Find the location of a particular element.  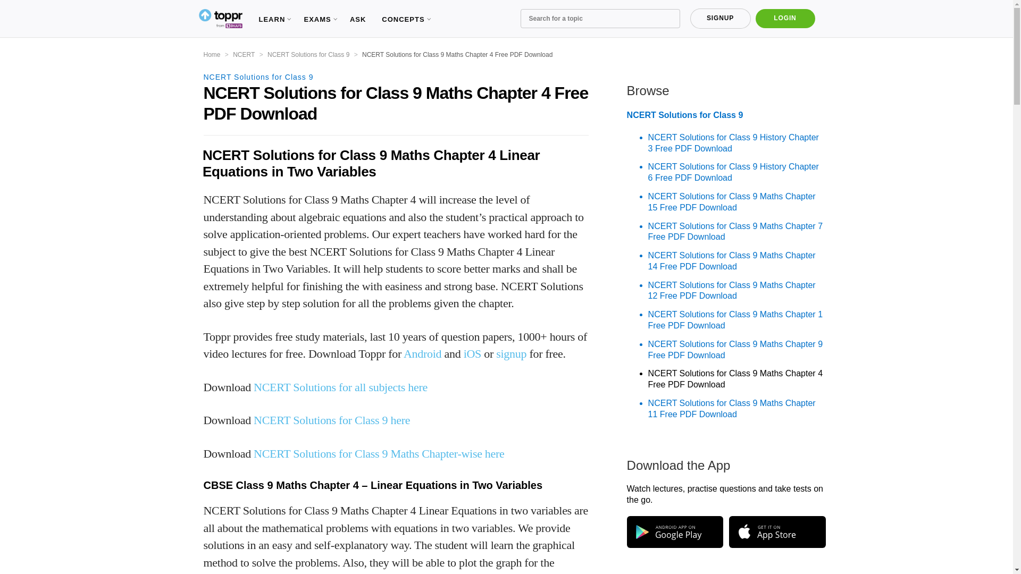

Toppr iOS App on App Store is located at coordinates (776, 531).